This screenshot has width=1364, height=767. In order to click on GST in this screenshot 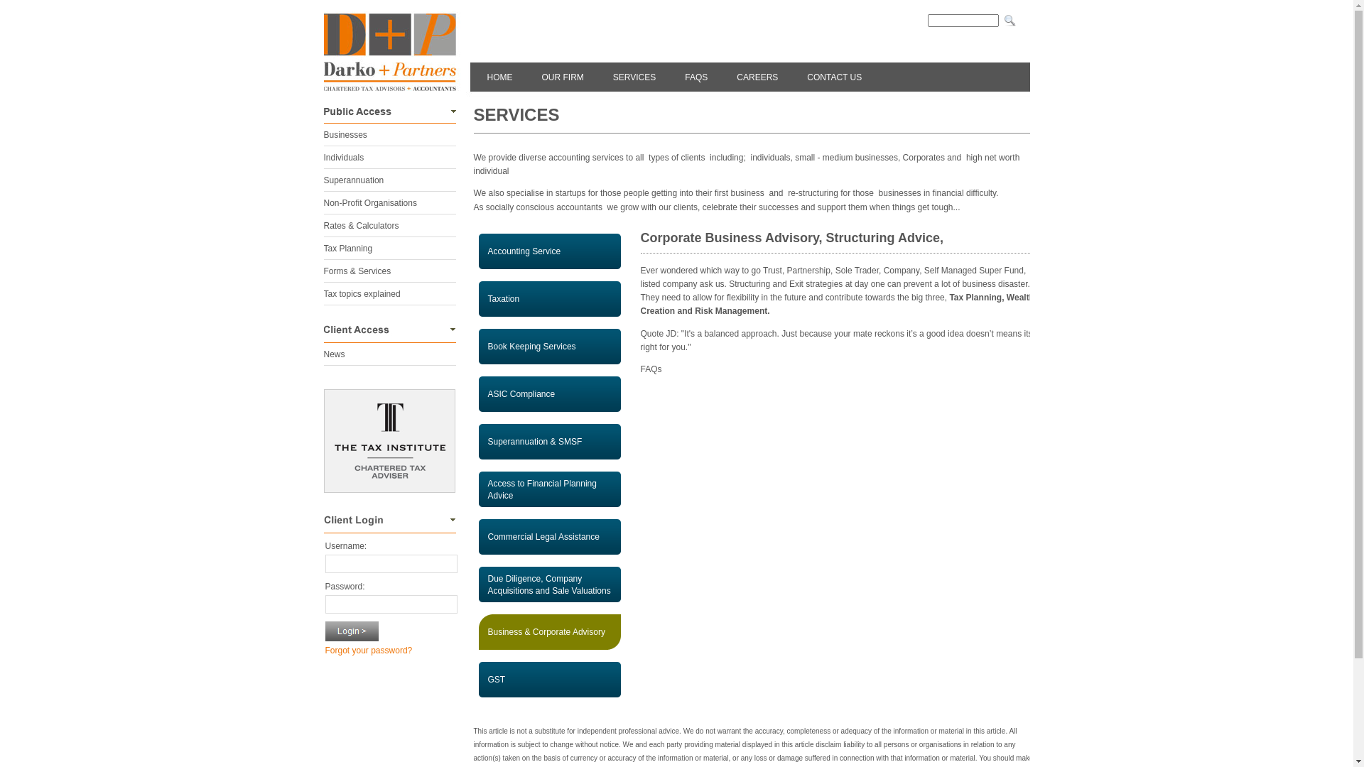, I will do `click(549, 682)`.